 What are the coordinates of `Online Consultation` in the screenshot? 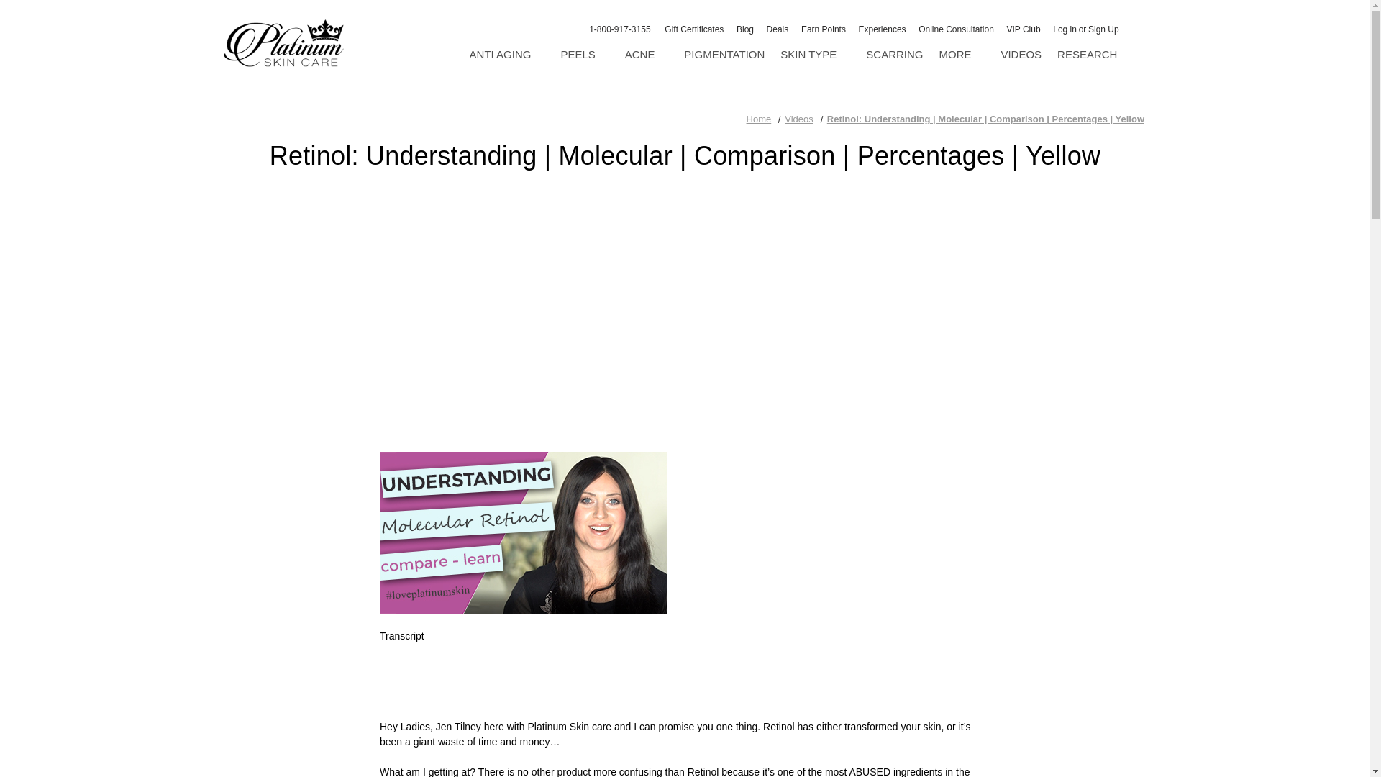 It's located at (955, 29).